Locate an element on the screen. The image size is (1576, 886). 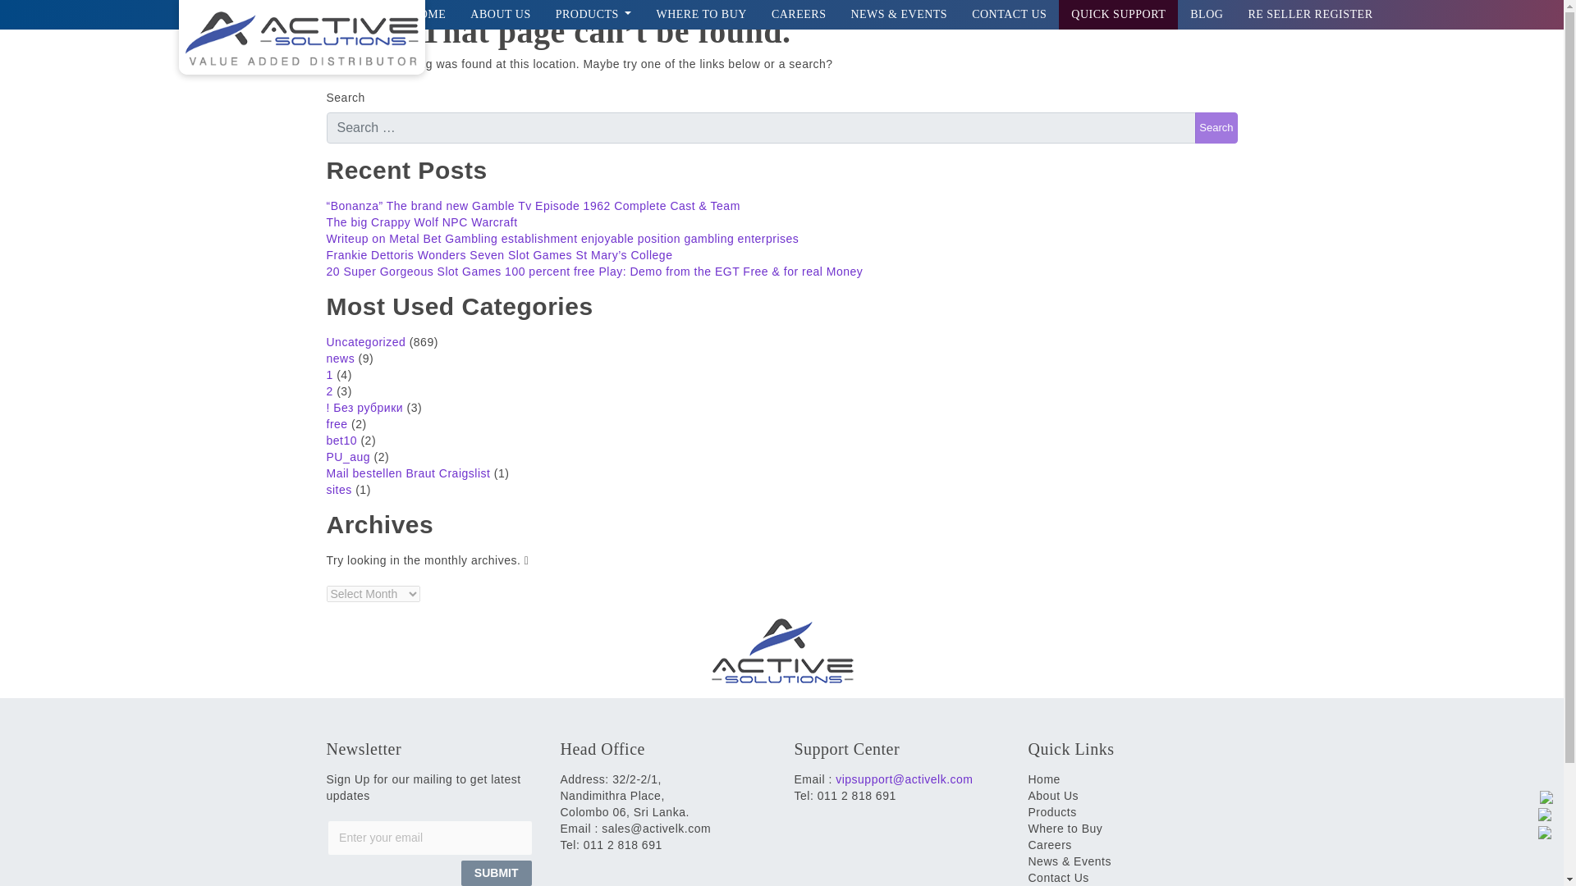
About Us is located at coordinates (500, 15).